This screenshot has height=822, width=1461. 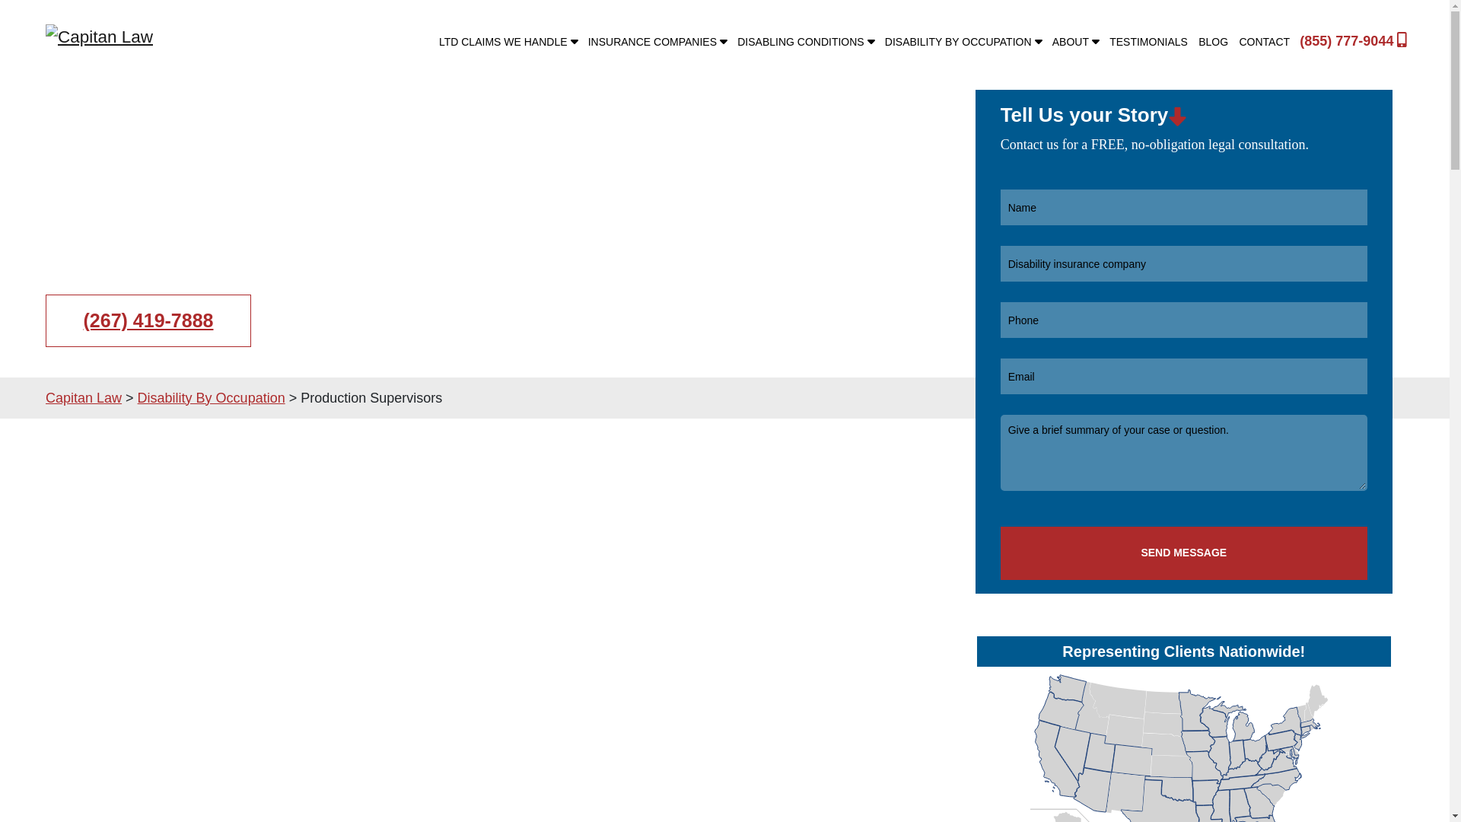 What do you see at coordinates (805, 41) in the screenshot?
I see `DISABLING CONDITIONS` at bounding box center [805, 41].